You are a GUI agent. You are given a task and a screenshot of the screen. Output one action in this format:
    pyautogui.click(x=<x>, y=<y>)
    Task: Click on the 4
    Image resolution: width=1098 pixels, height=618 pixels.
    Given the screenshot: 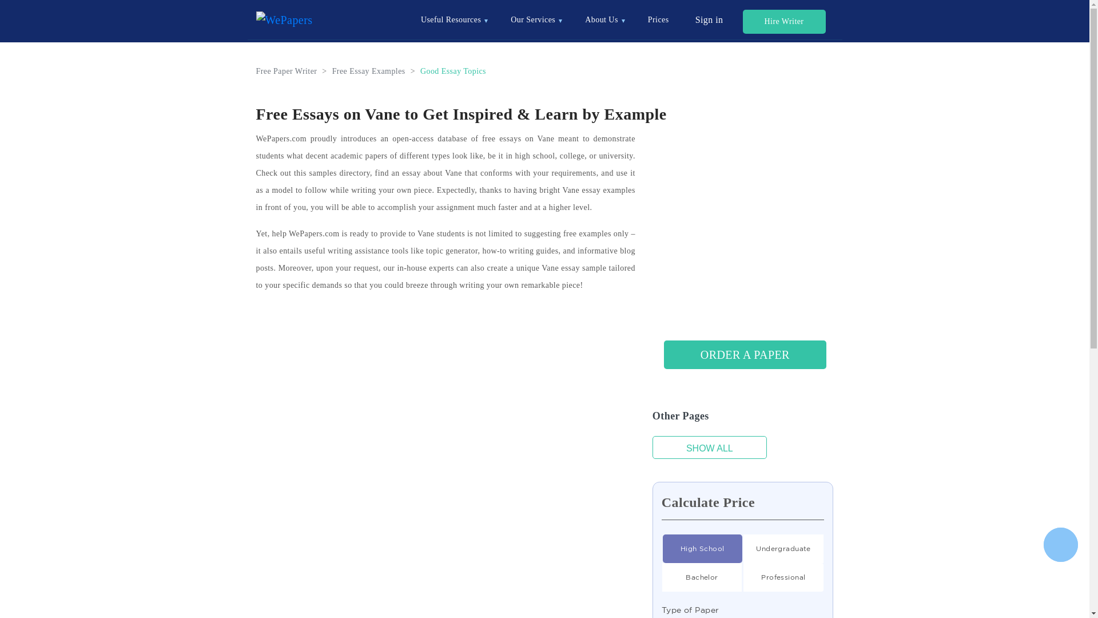 What is the action you would take?
    pyautogui.click(x=783, y=577)
    